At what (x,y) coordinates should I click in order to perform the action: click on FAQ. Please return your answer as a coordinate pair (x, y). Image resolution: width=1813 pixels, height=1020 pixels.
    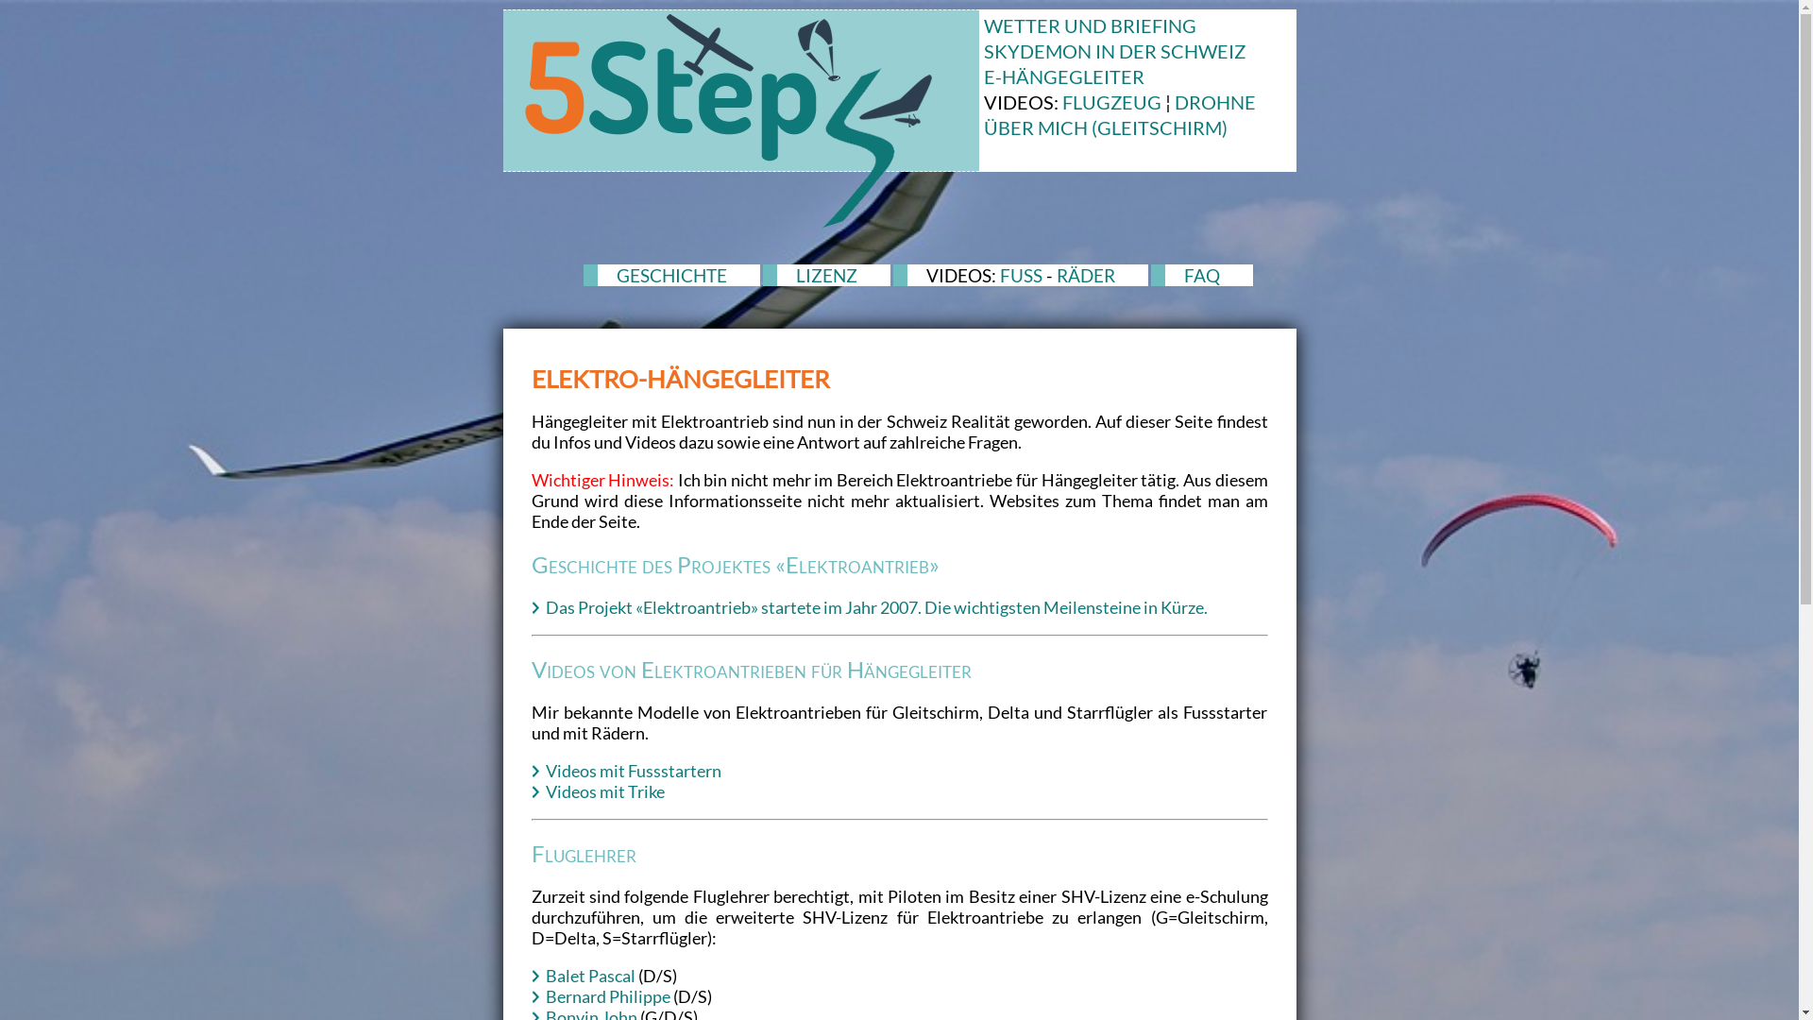
    Looking at the image, I should click on (1202, 276).